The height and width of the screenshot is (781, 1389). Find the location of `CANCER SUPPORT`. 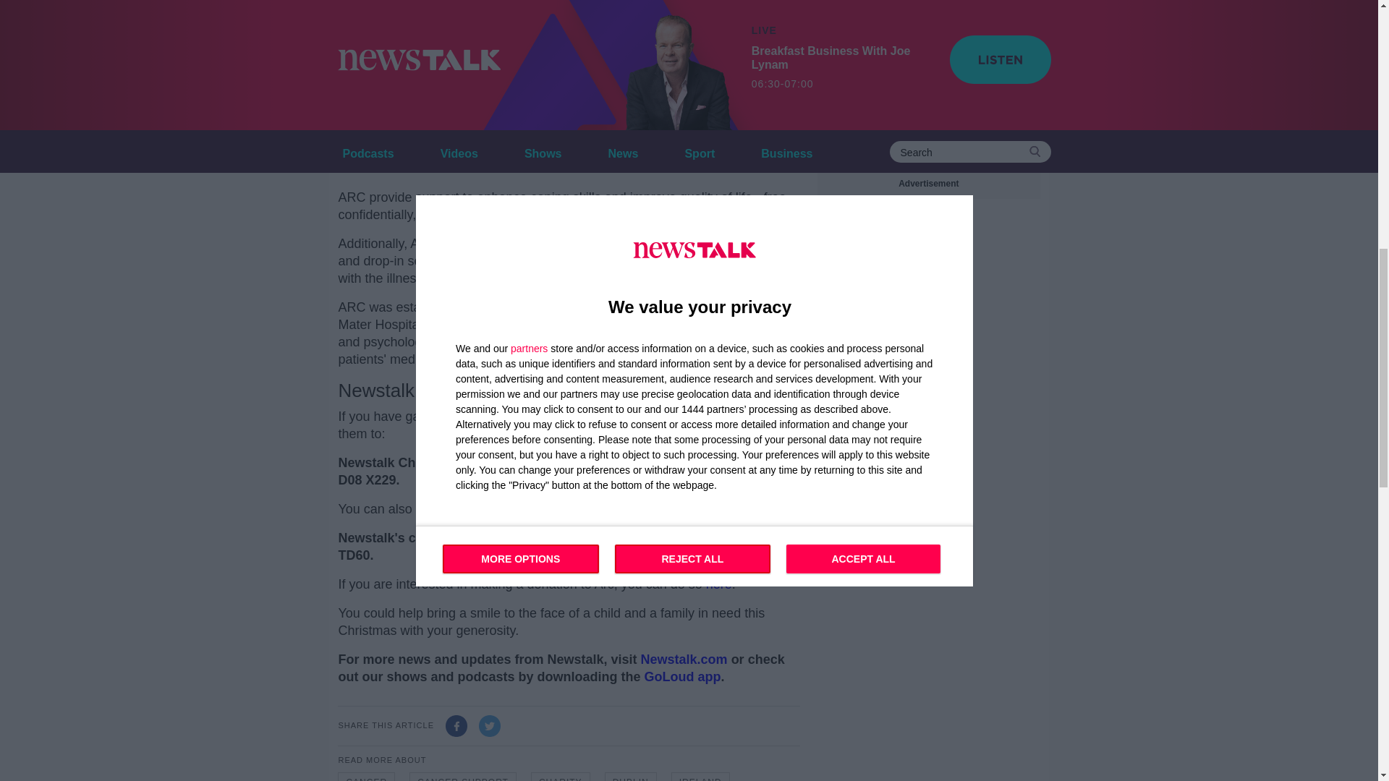

CANCER SUPPORT is located at coordinates (463, 777).